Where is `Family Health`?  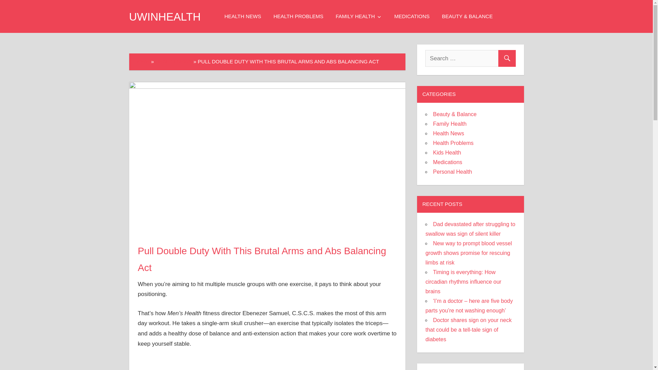 Family Health is located at coordinates (450, 124).